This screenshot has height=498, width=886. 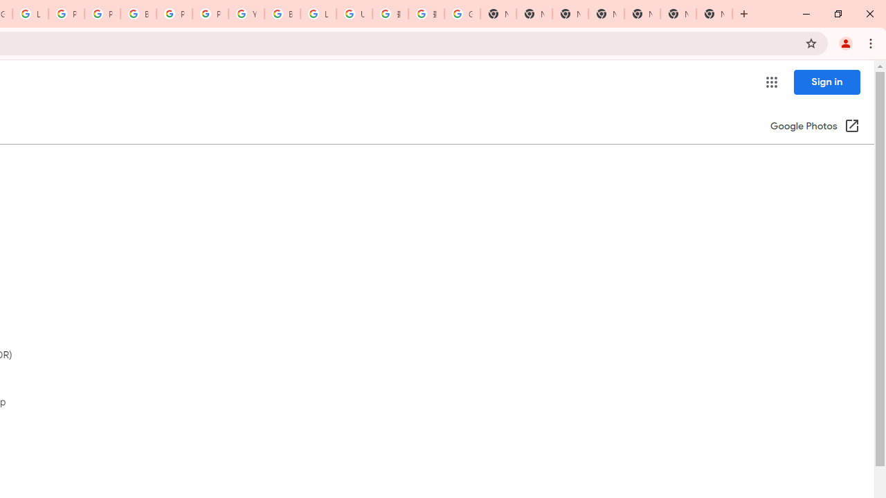 I want to click on Browse Chrome as a guest - Computer - Google Chrome Help, so click(x=282, y=14).